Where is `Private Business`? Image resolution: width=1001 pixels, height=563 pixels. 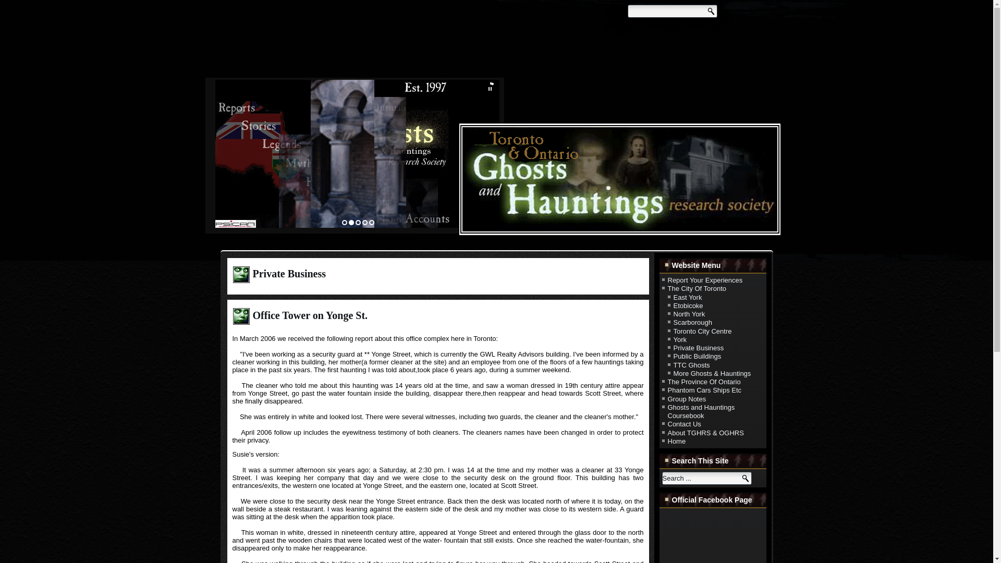 Private Business is located at coordinates (699, 348).